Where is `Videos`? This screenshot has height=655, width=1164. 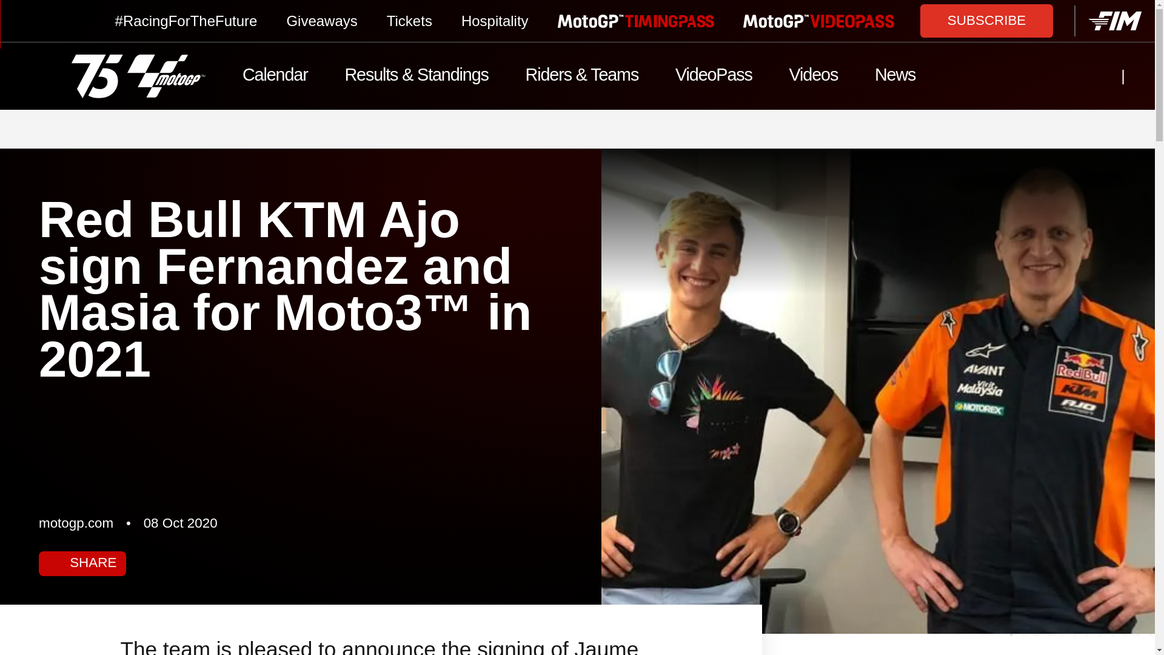 Videos is located at coordinates (812, 76).